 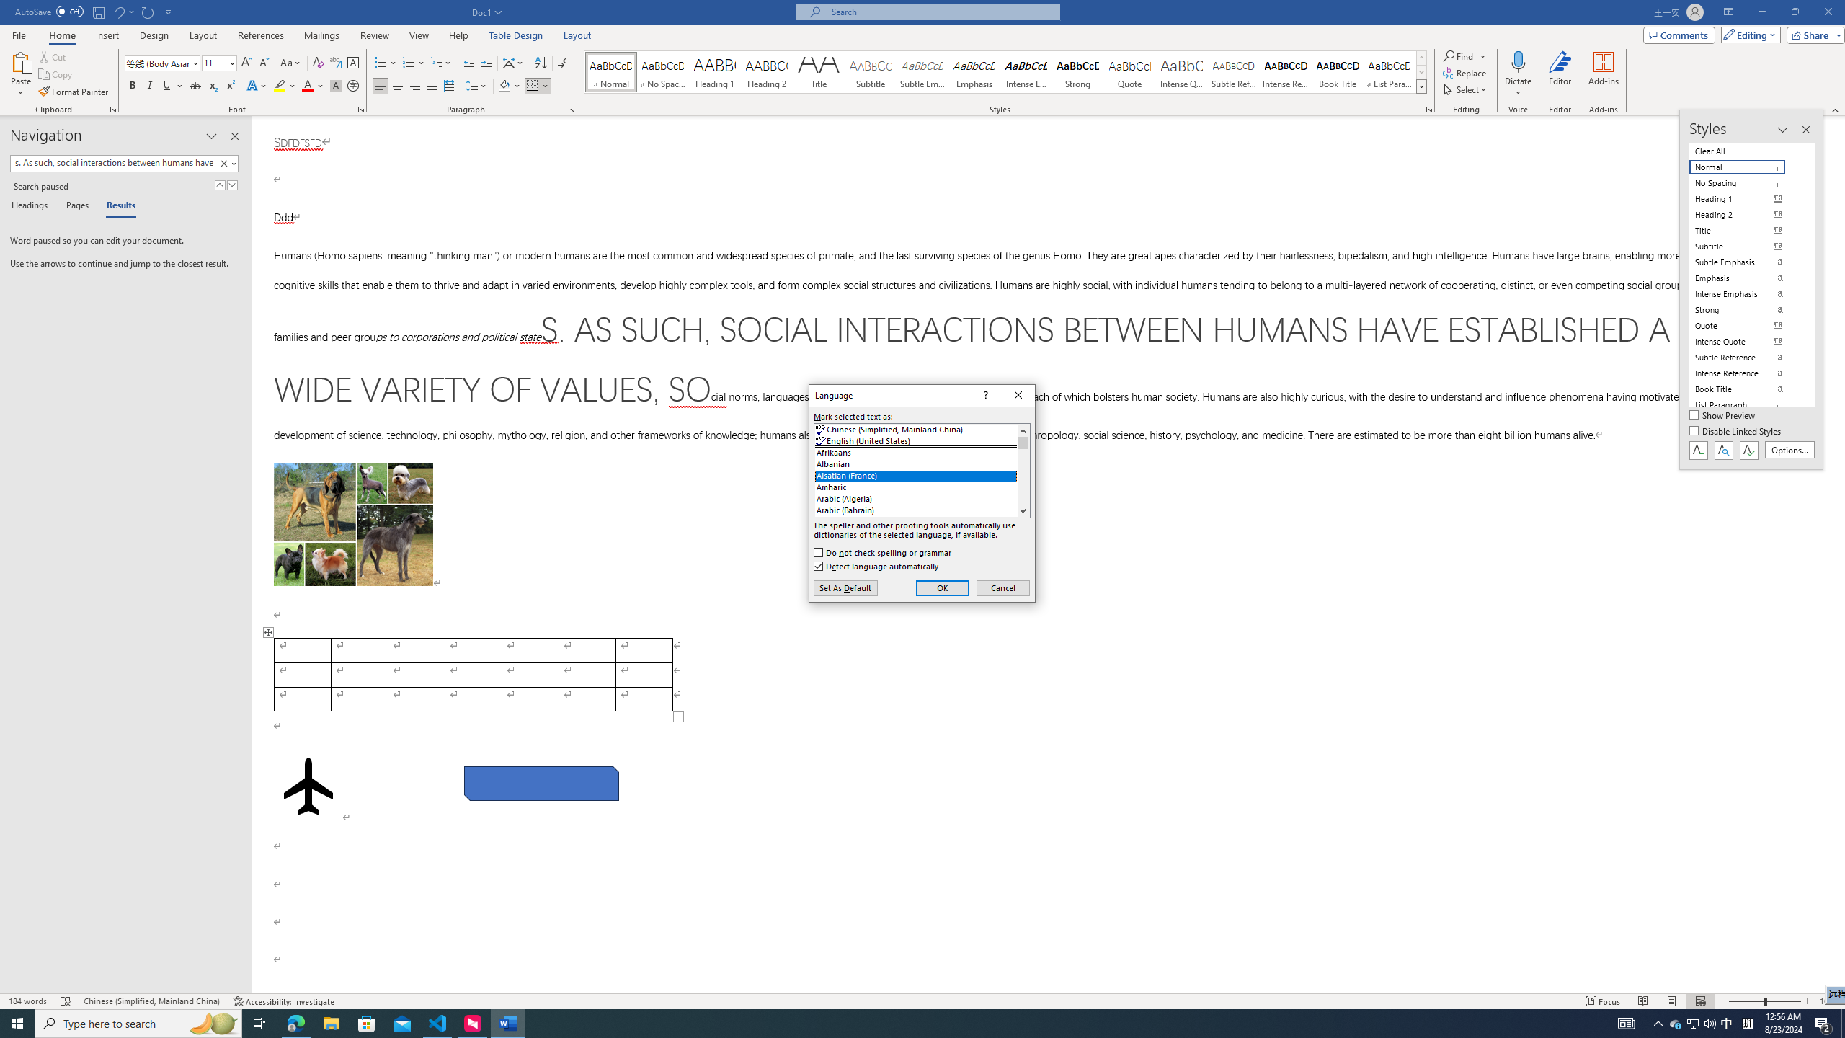 I want to click on Class: NetUIImage, so click(x=516, y=35).